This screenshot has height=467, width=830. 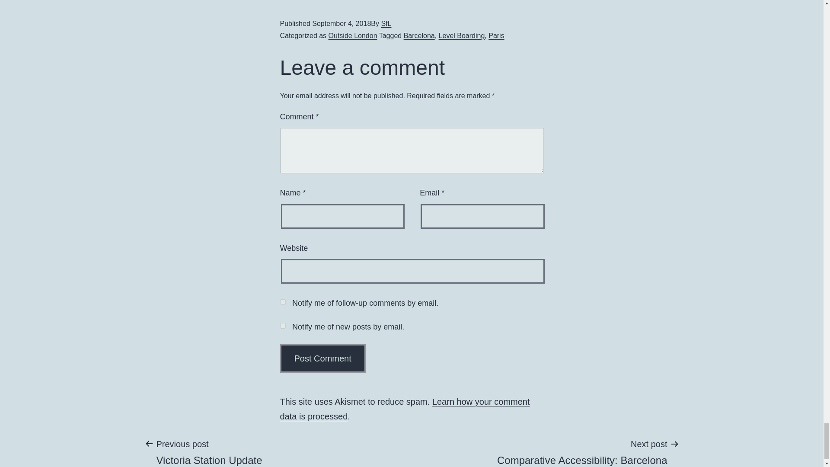 I want to click on Barcelona, so click(x=419, y=35).